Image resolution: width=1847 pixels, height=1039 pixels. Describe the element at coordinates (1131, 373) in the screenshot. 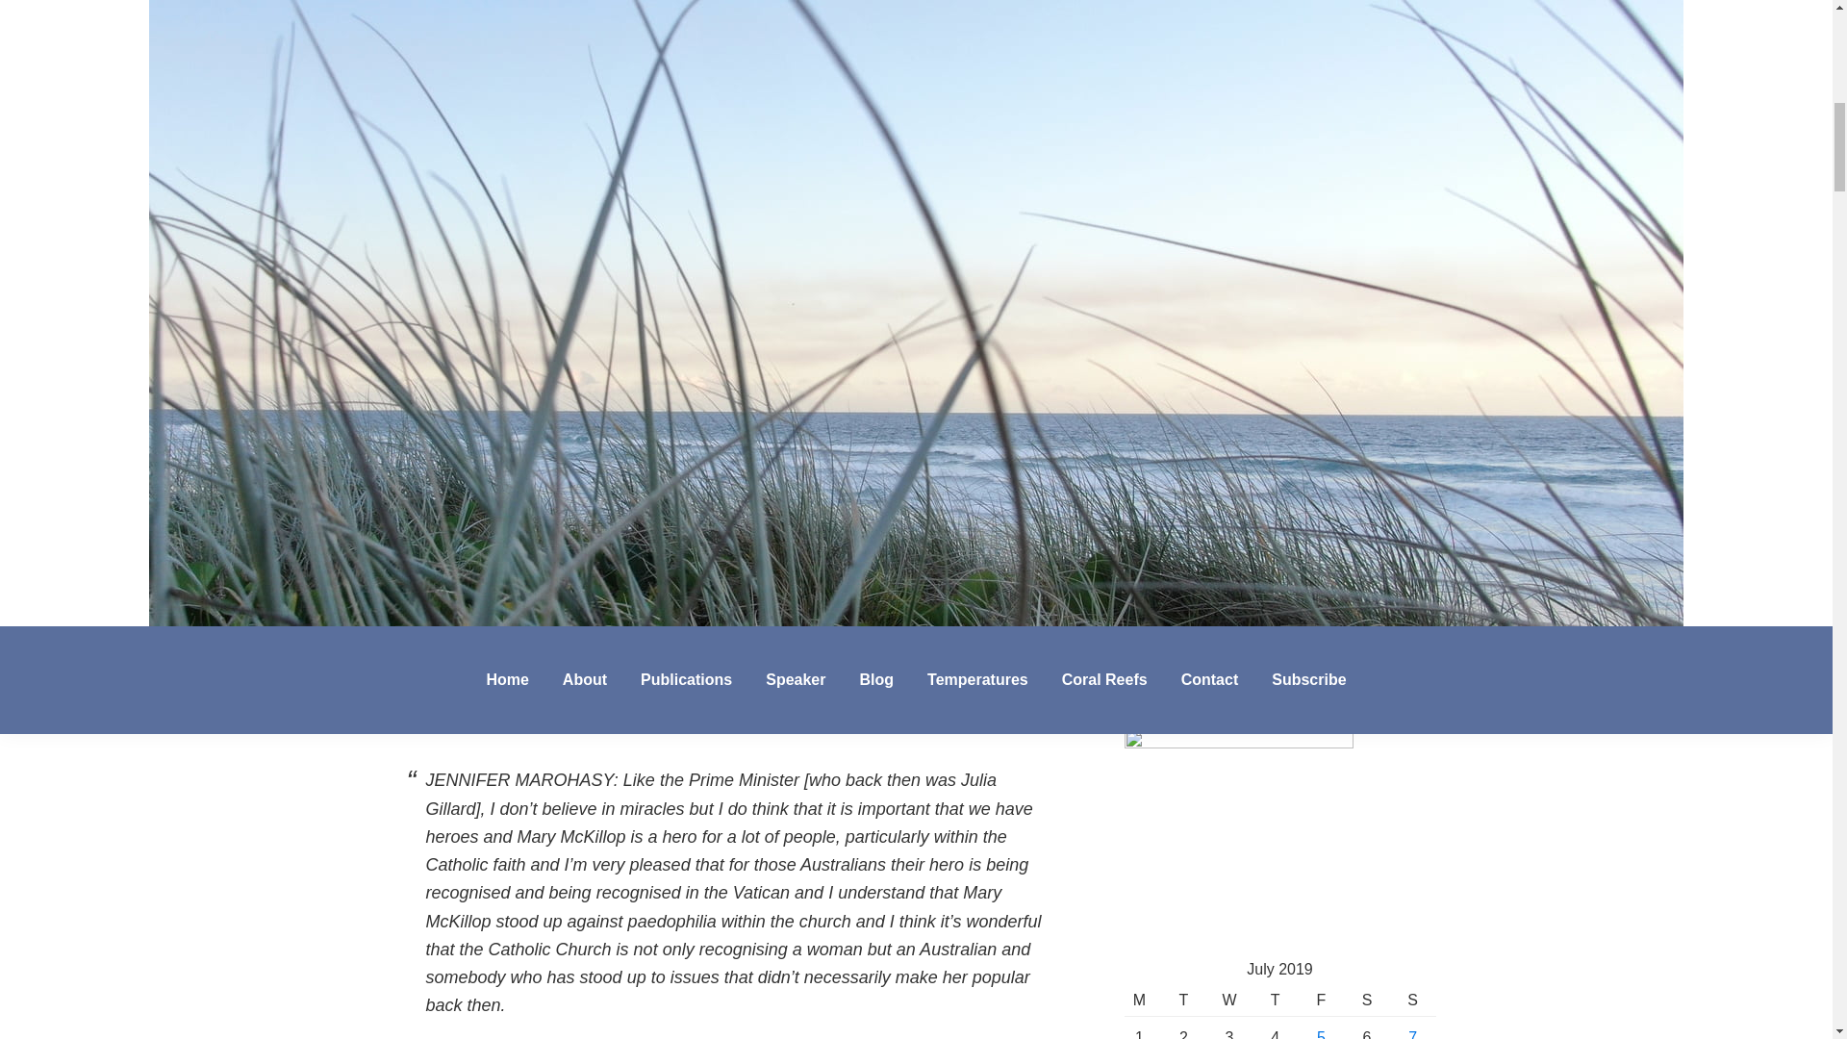

I see `All News` at that location.